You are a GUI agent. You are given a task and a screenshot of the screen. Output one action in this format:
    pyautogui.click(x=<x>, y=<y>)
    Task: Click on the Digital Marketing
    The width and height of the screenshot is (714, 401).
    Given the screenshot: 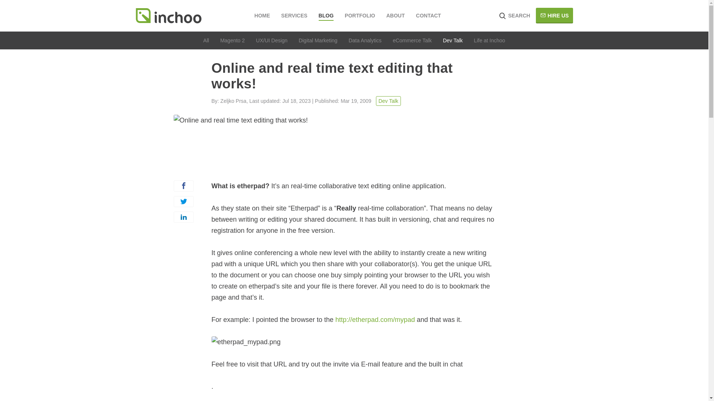 What is the action you would take?
    pyautogui.click(x=318, y=40)
    